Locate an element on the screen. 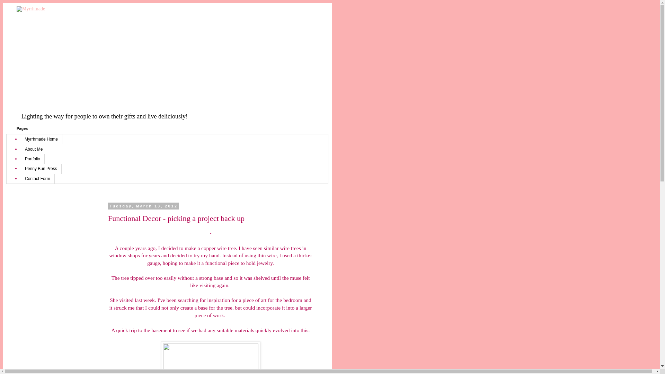 The width and height of the screenshot is (665, 374). Contact Form is located at coordinates (37, 179).